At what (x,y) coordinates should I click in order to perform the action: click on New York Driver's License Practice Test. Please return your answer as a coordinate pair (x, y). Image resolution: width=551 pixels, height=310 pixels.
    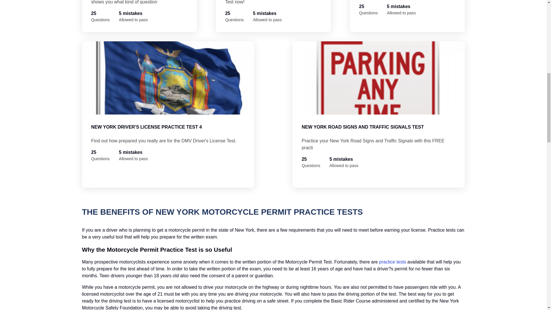
    Looking at the image, I should click on (139, 16).